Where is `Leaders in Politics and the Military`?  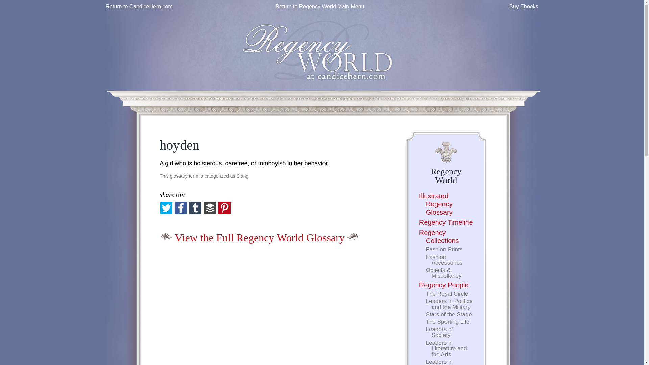 Leaders in Politics and the Military is located at coordinates (449, 304).